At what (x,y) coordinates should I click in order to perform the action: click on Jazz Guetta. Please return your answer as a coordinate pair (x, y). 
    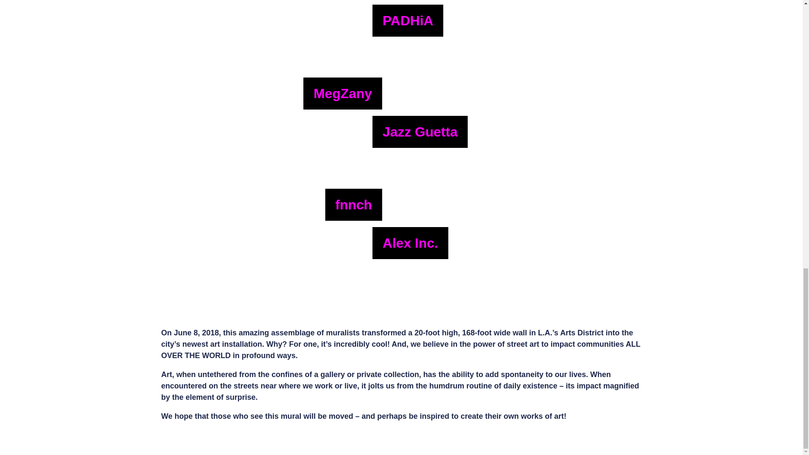
    Looking at the image, I should click on (464, 134).